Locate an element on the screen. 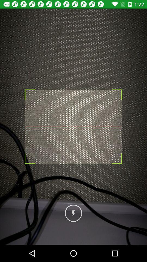 The width and height of the screenshot is (147, 262). charging is located at coordinates (73, 213).